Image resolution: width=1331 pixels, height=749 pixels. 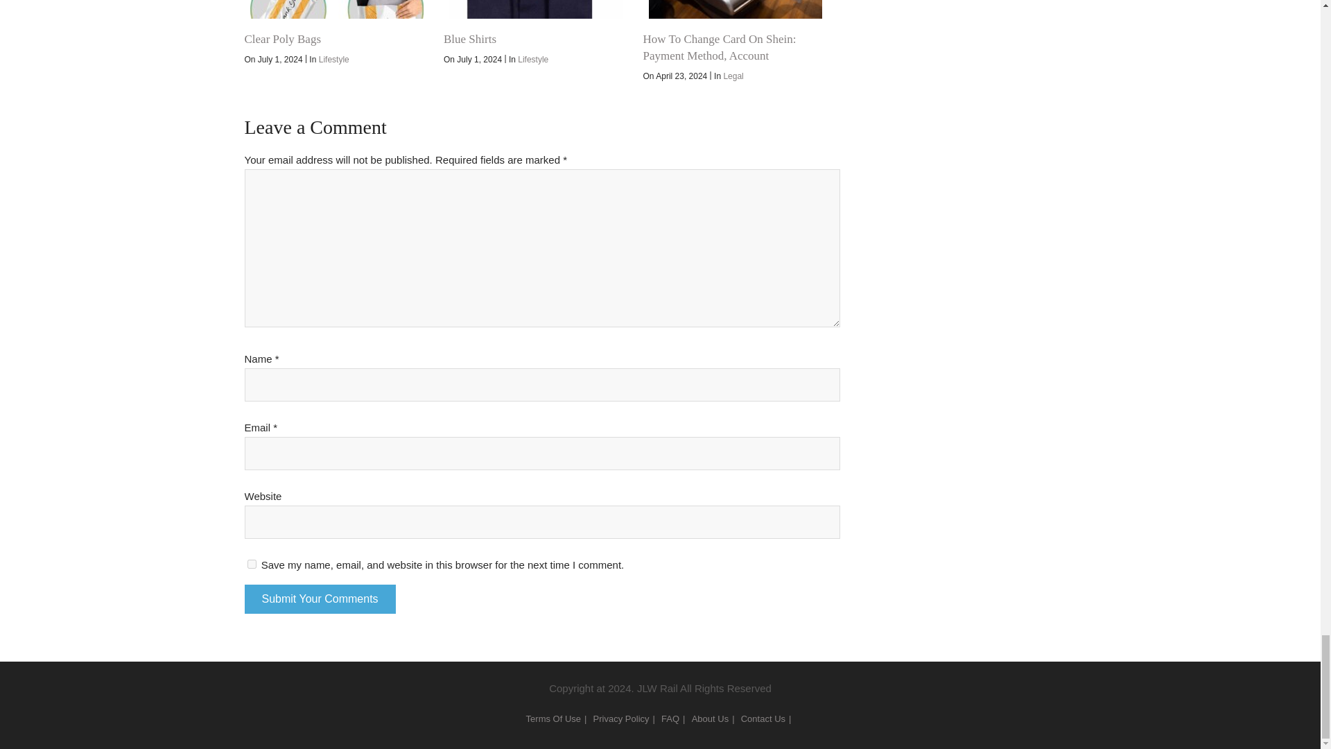 I want to click on How To Change Card On Shein: Payment Method, Account, so click(x=720, y=47).